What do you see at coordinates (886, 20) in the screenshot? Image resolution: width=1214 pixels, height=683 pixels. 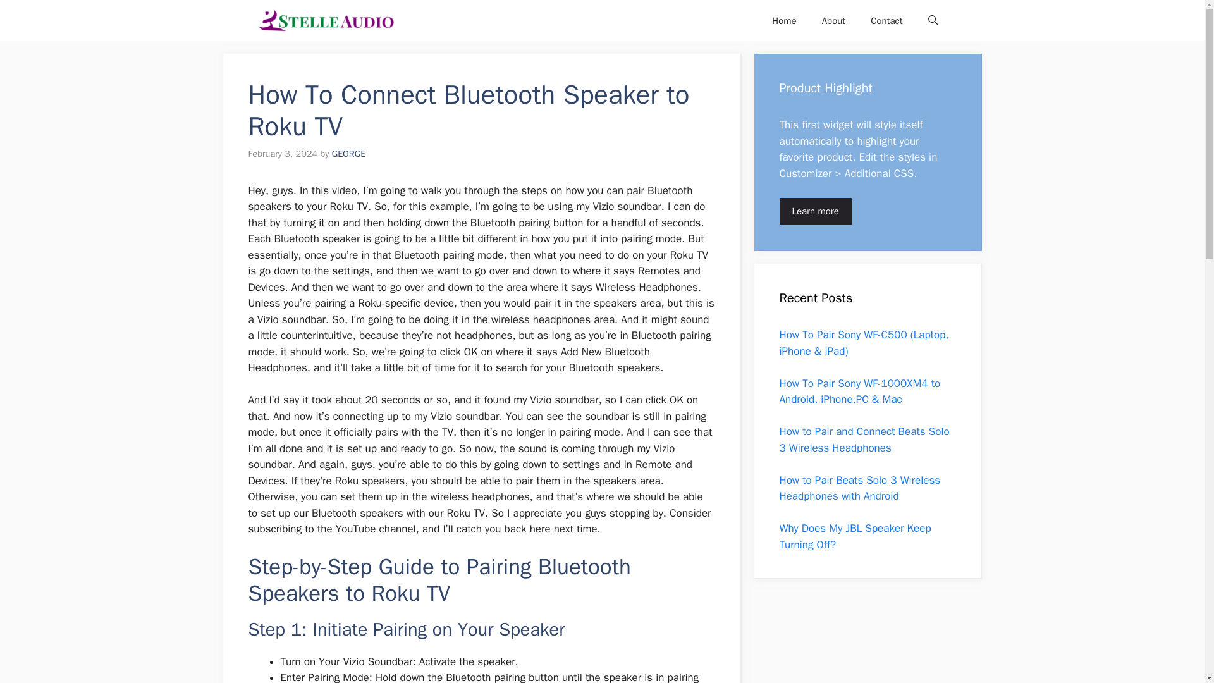 I see `Contact` at bounding box center [886, 20].